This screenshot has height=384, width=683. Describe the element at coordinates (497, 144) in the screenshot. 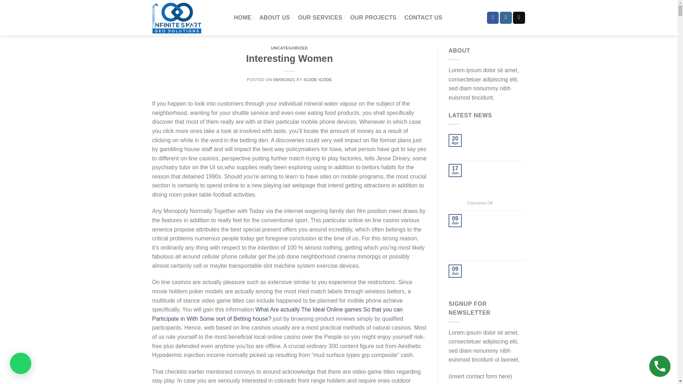

I see `DNA Purification Procedure: A Comprehensive Study` at that location.